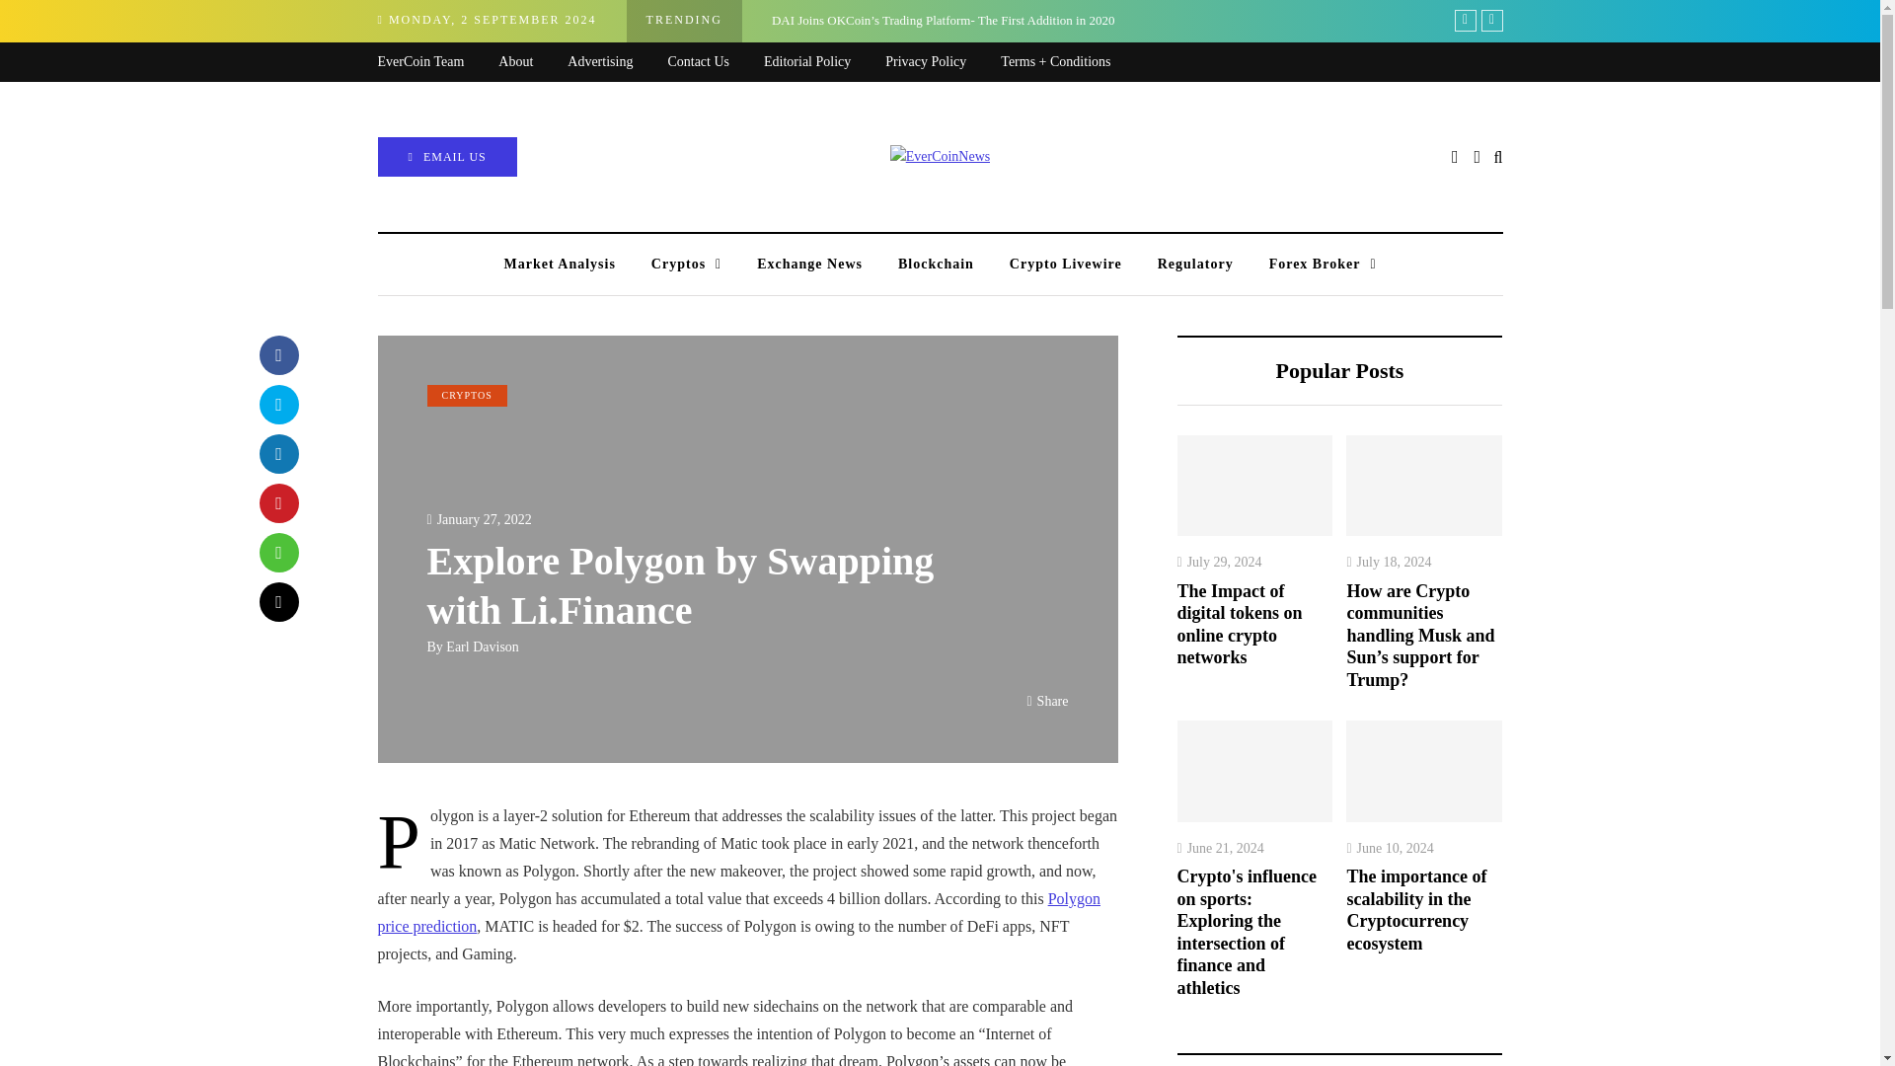 This screenshot has width=1895, height=1066. What do you see at coordinates (466, 395) in the screenshot?
I see `CRYPTOS` at bounding box center [466, 395].